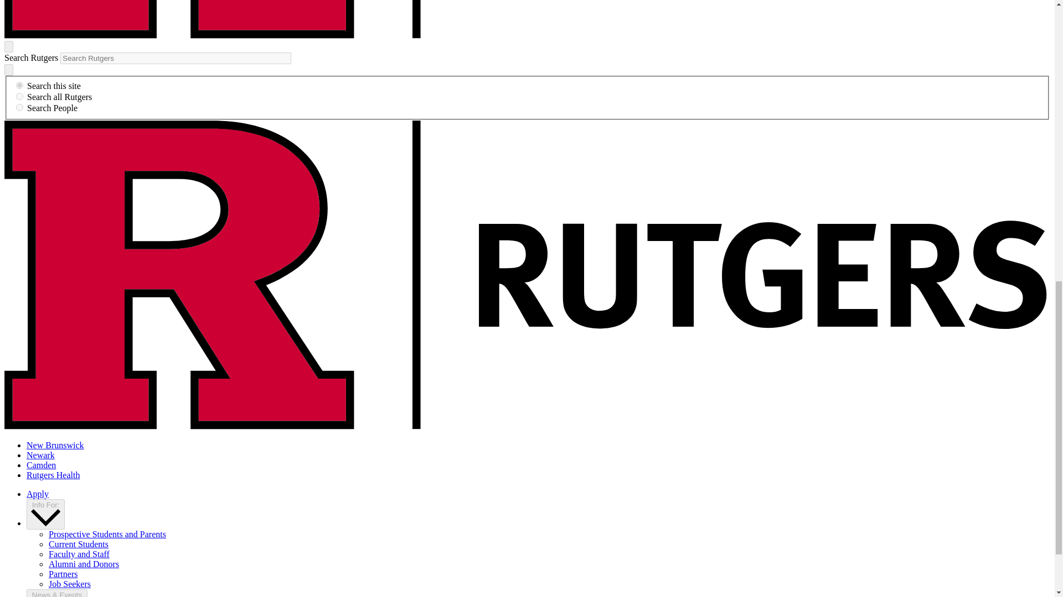 Image resolution: width=1063 pixels, height=597 pixels. Describe the element at coordinates (19, 107) in the screenshot. I see `search-people` at that location.